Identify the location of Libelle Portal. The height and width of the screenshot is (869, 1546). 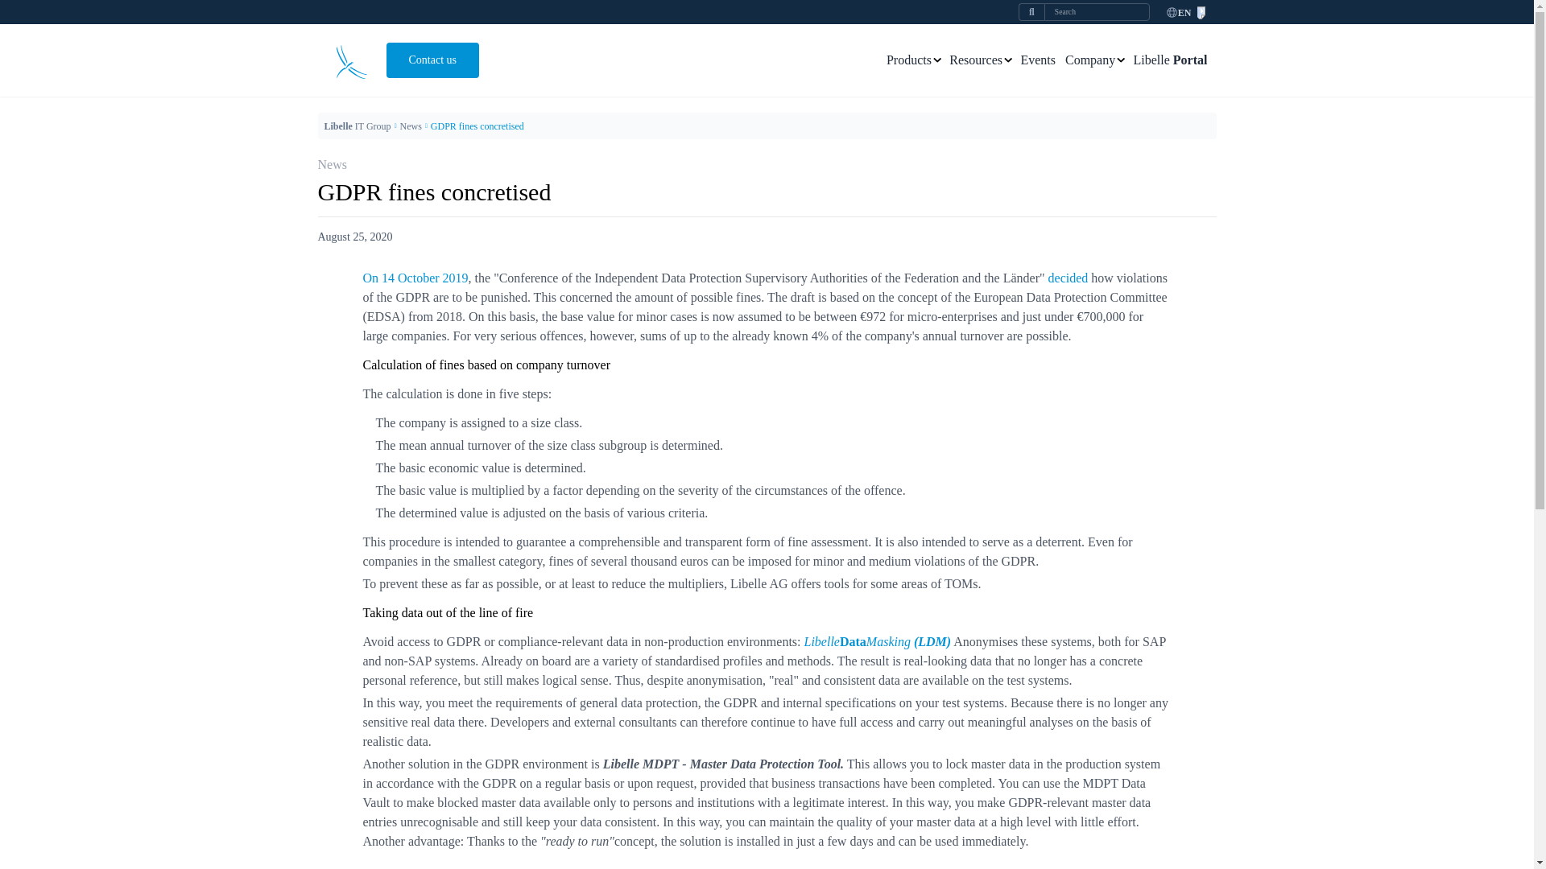
(1170, 60).